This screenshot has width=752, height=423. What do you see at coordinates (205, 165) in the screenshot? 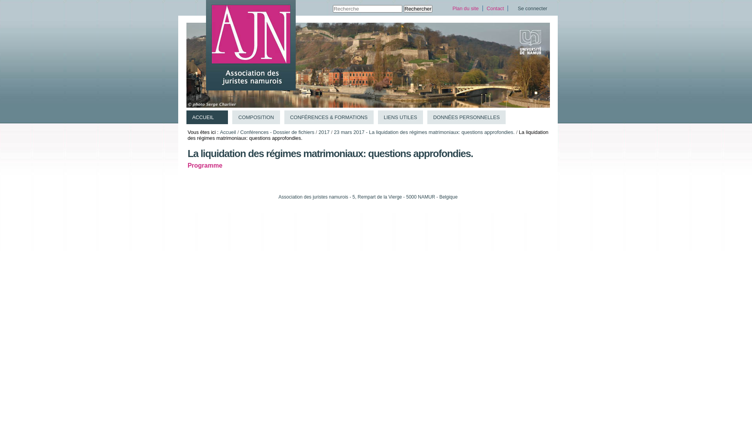
I see `Programme` at bounding box center [205, 165].